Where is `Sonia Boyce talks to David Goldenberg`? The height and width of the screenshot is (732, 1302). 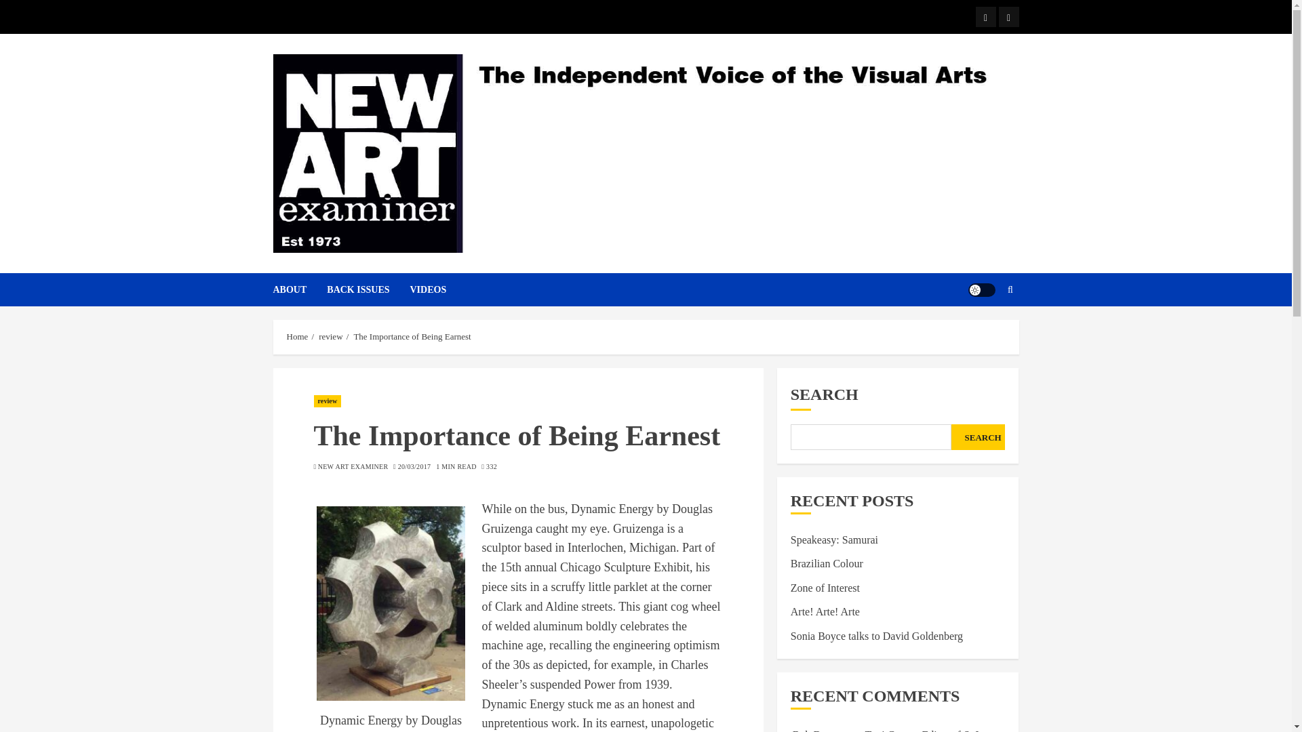 Sonia Boyce talks to David Goldenberg is located at coordinates (876, 636).